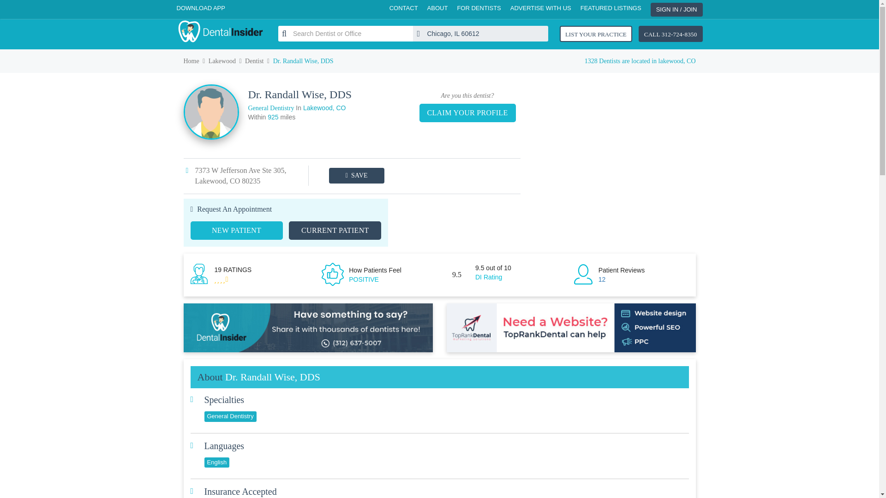 This screenshot has height=498, width=886. Describe the element at coordinates (437, 8) in the screenshot. I see `ABOUT` at that location.